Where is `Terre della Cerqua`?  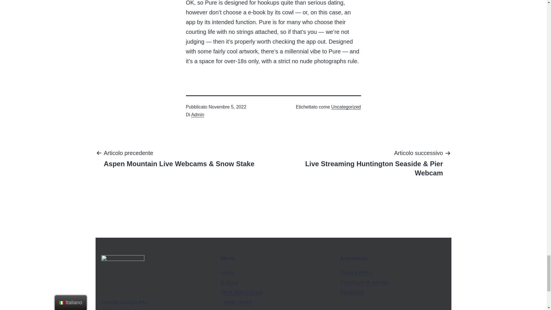 Terre della Cerqua is located at coordinates (242, 292).